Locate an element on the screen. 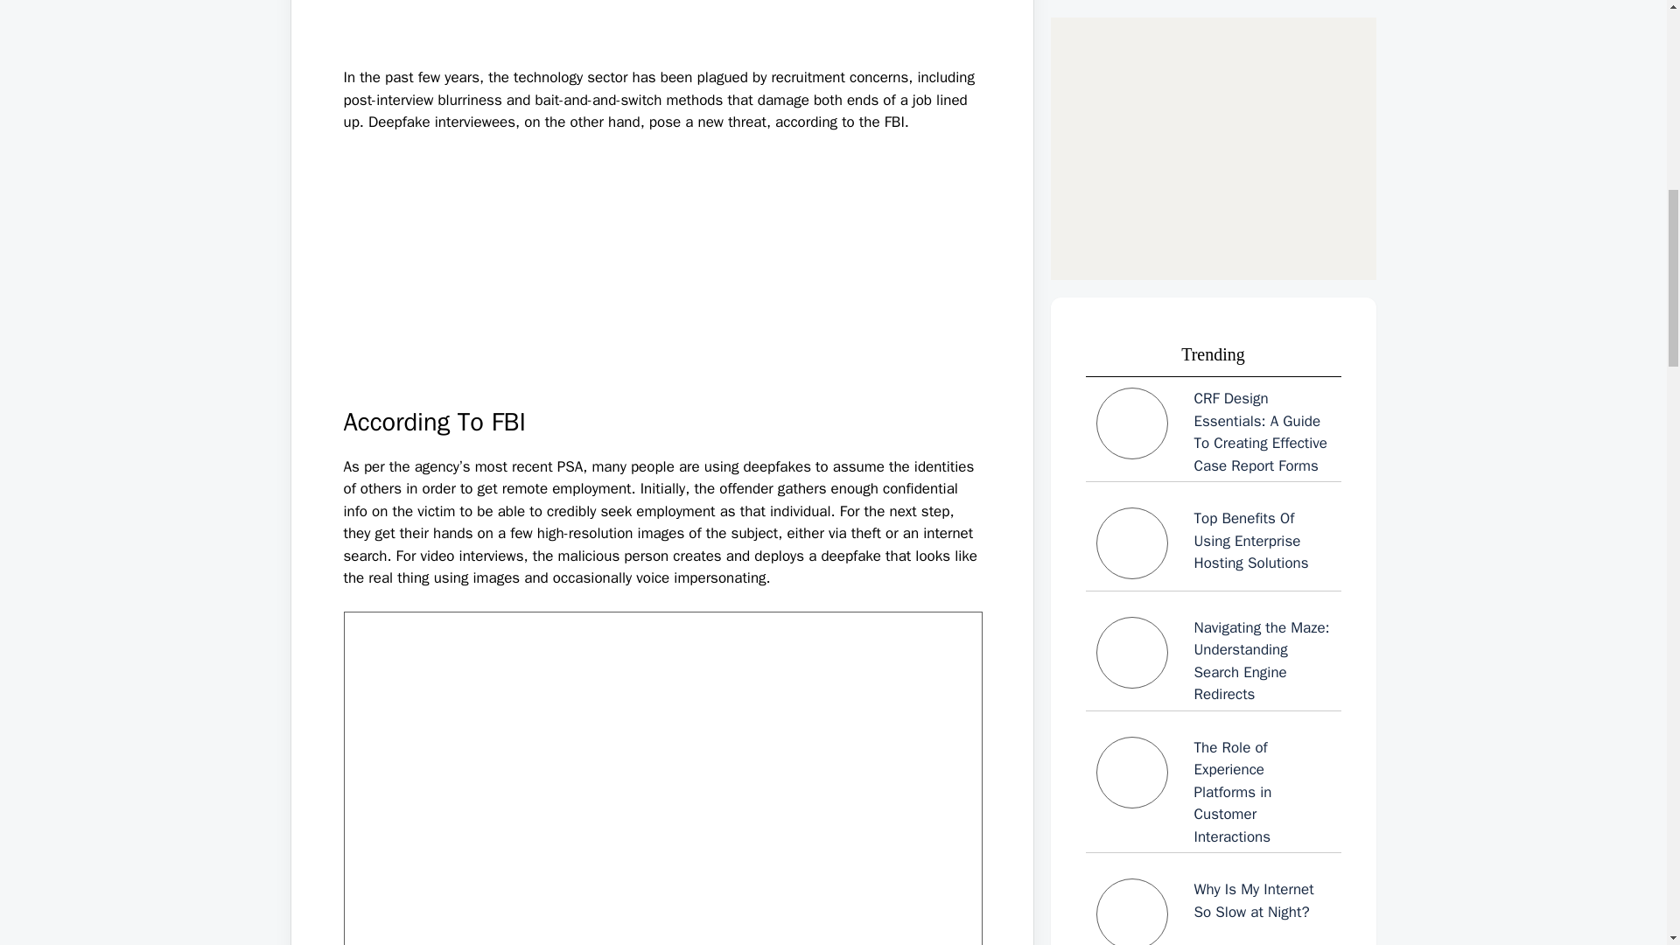 Image resolution: width=1680 pixels, height=945 pixels. Navigating the Maze: Understanding Search Engine Redirects is located at coordinates (1213, 19).